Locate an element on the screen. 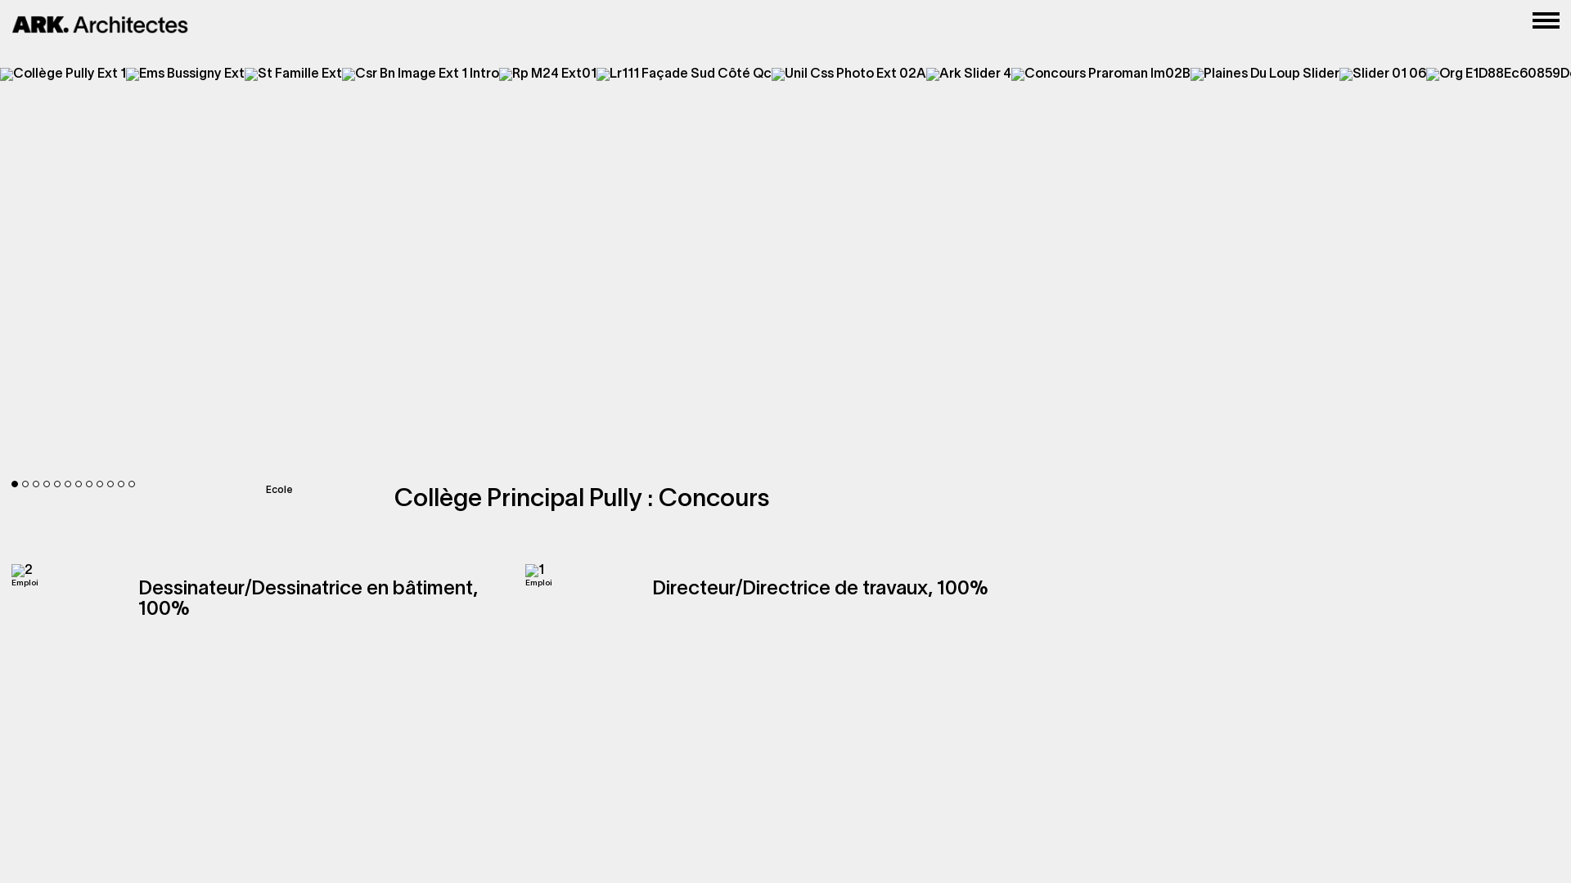  7 is located at coordinates (79, 484).